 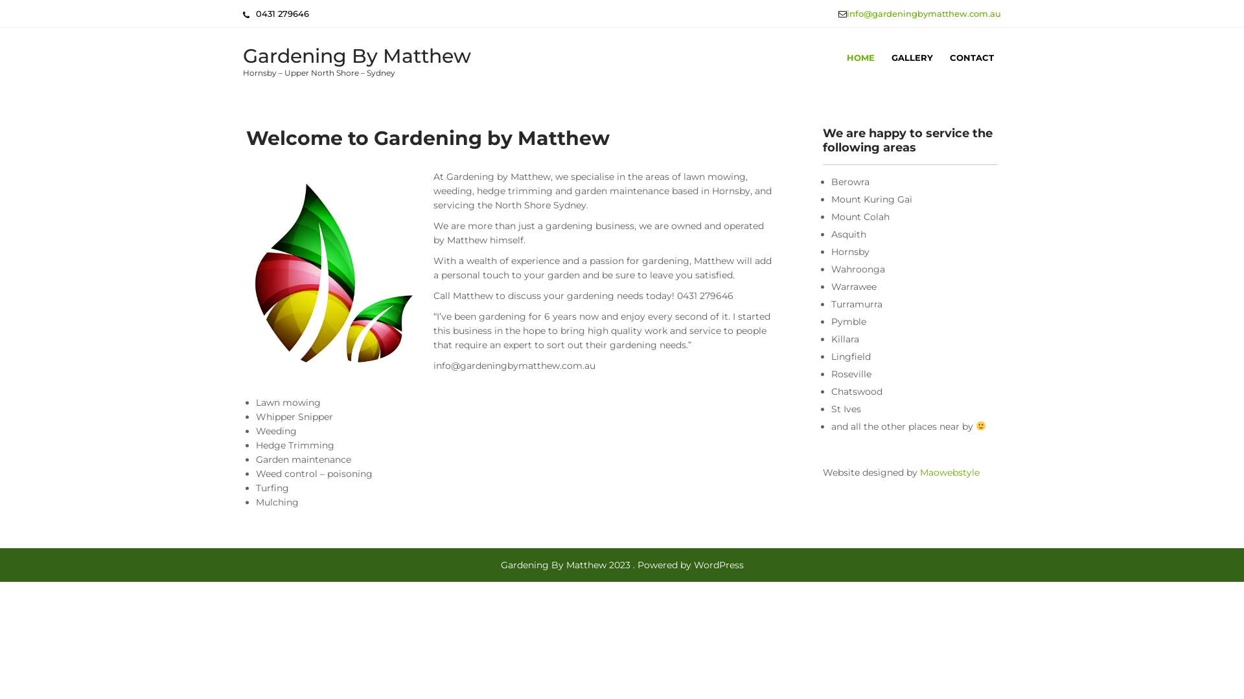 I want to click on Gardening By Matthew 2023 . Powered by WordPress, so click(x=622, y=565).